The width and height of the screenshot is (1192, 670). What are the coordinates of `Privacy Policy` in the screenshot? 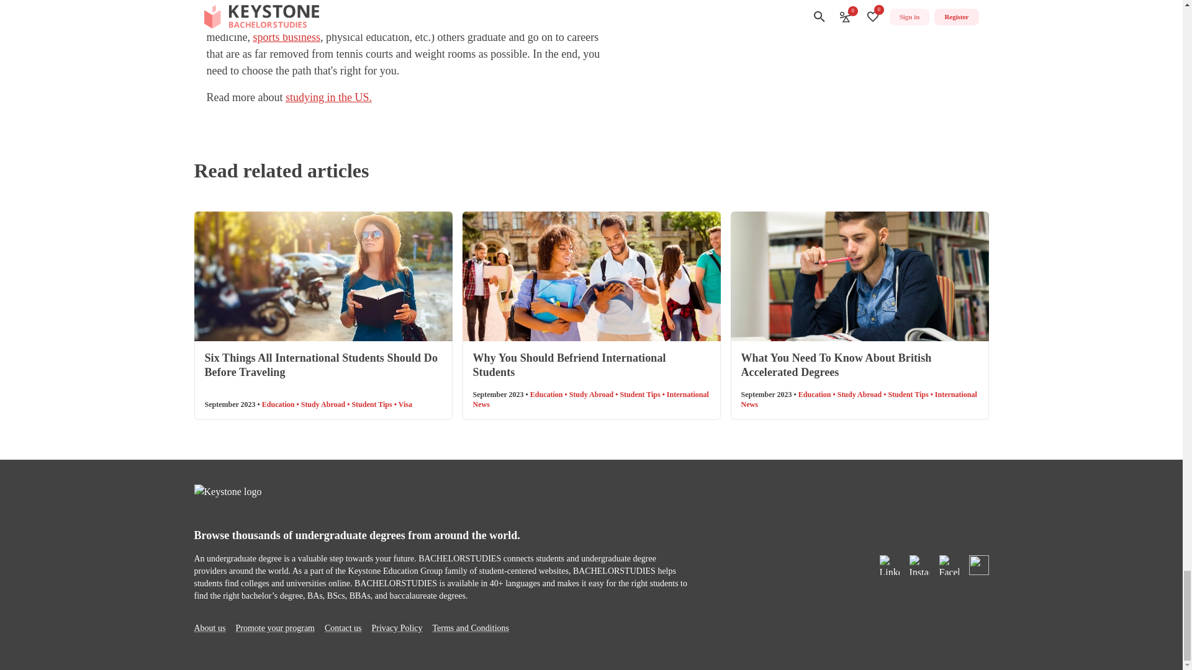 It's located at (396, 628).